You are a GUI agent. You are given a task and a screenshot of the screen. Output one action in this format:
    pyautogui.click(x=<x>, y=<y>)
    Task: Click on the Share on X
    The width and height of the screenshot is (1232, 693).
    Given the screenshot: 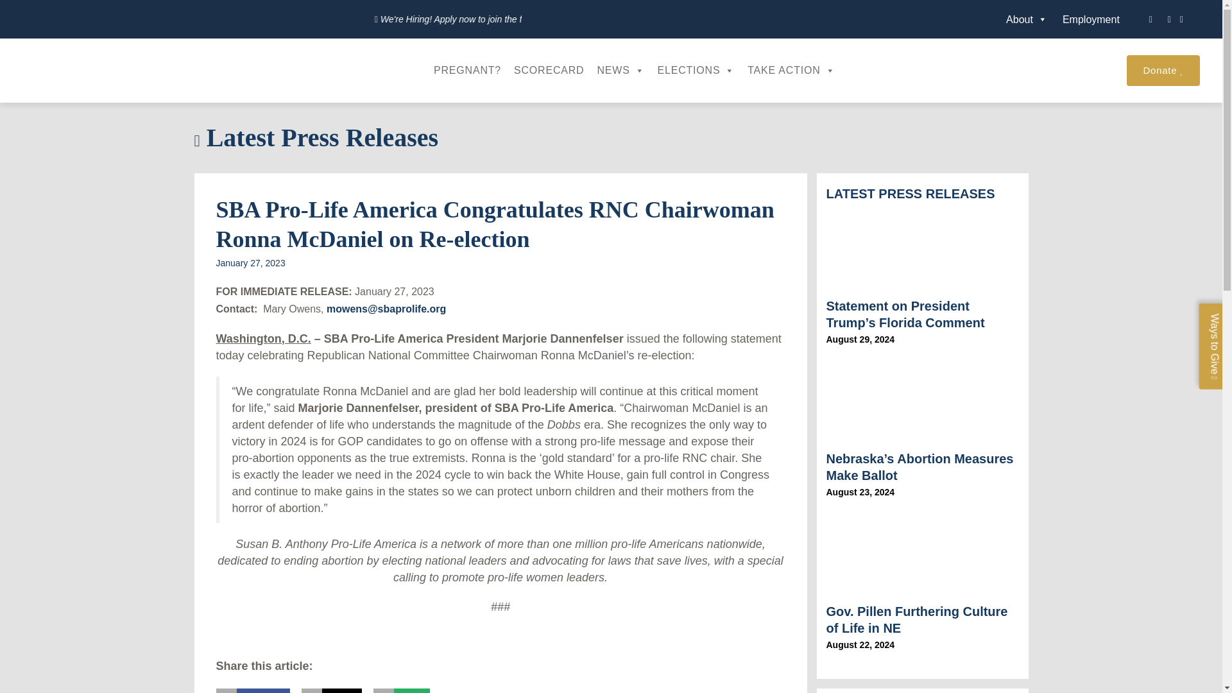 What is the action you would take?
    pyautogui.click(x=332, y=690)
    